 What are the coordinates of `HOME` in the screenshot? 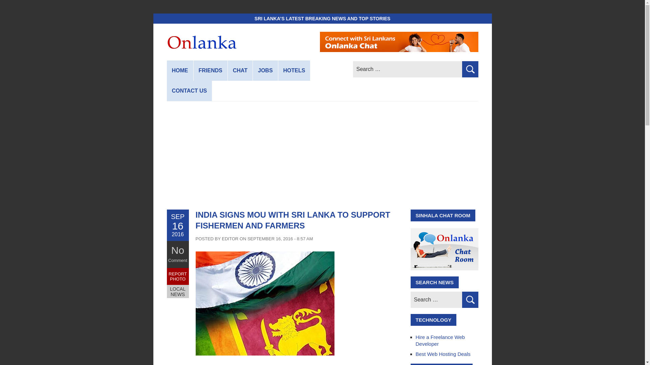 It's located at (179, 70).